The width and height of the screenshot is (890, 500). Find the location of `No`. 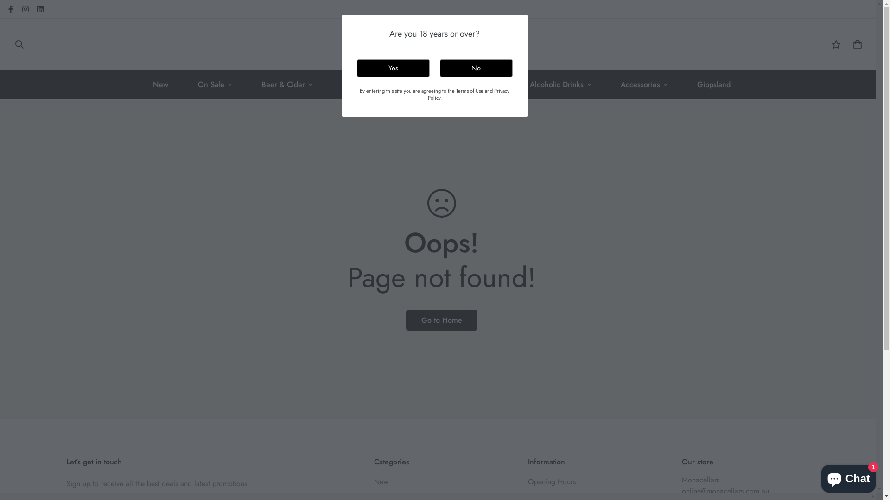

No is located at coordinates (476, 69).